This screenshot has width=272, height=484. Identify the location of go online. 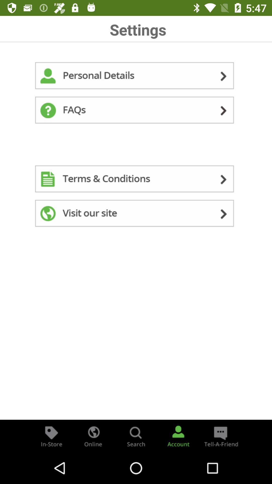
(94, 436).